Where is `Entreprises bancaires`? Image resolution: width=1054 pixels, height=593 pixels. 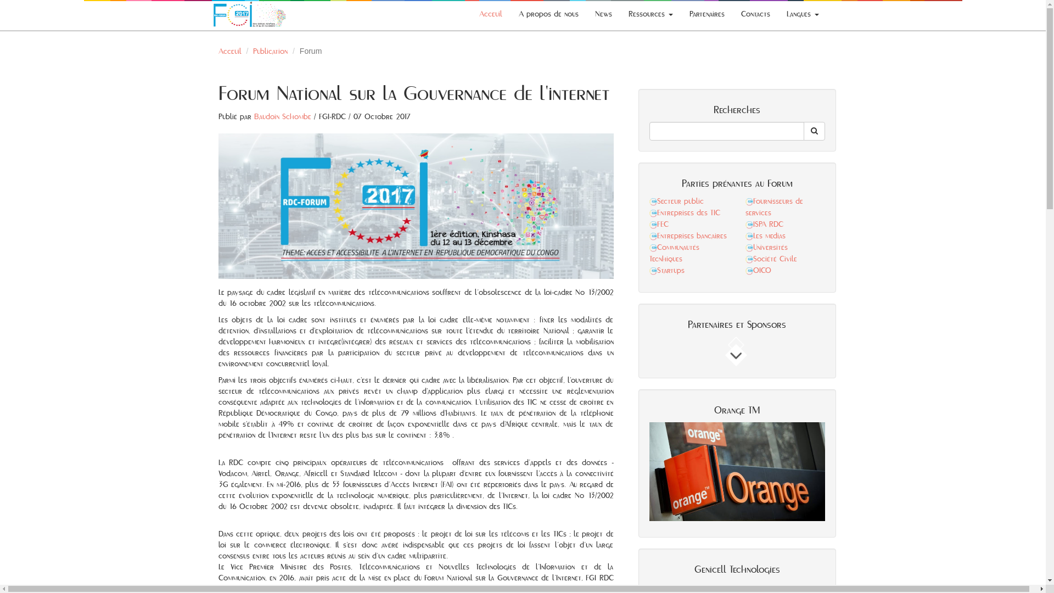 Entreprises bancaires is located at coordinates (687, 236).